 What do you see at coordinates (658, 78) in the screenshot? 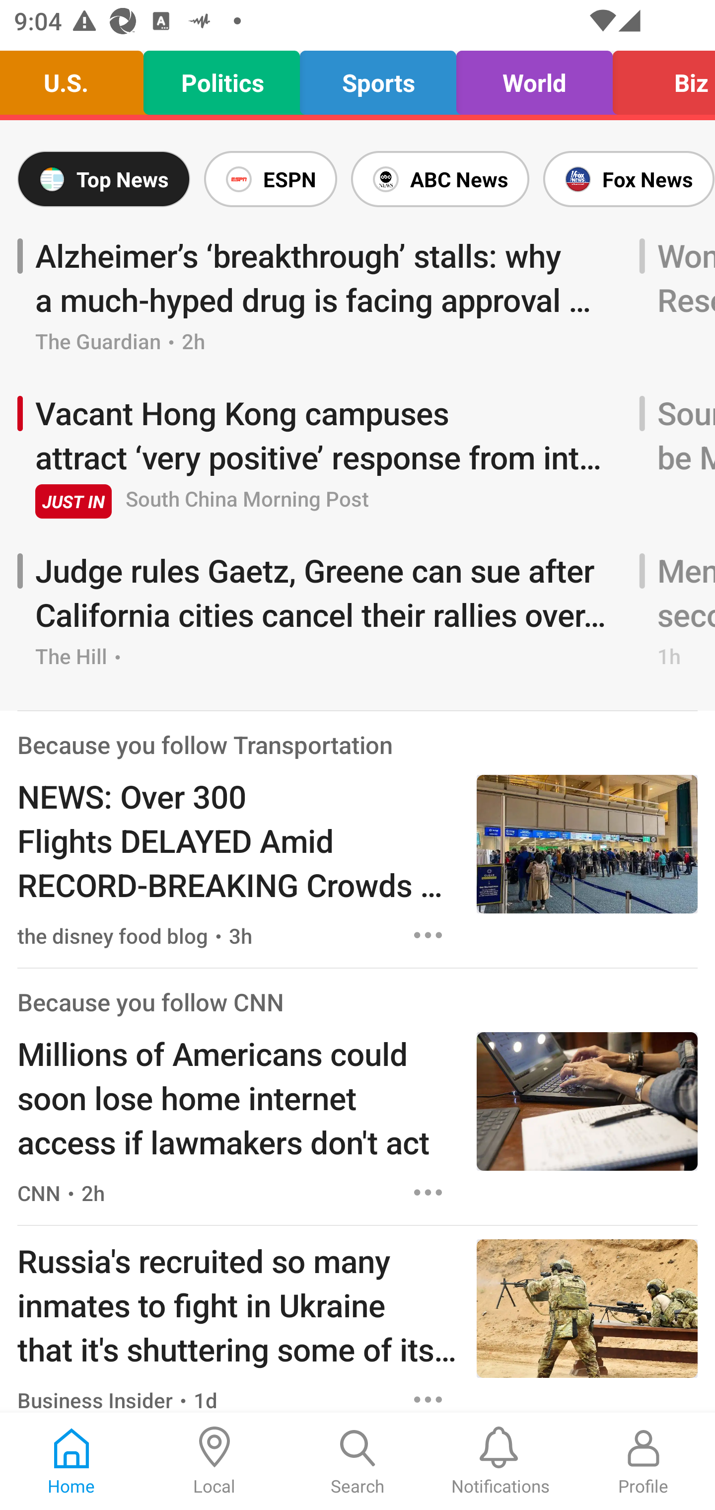
I see `Biz` at bounding box center [658, 78].